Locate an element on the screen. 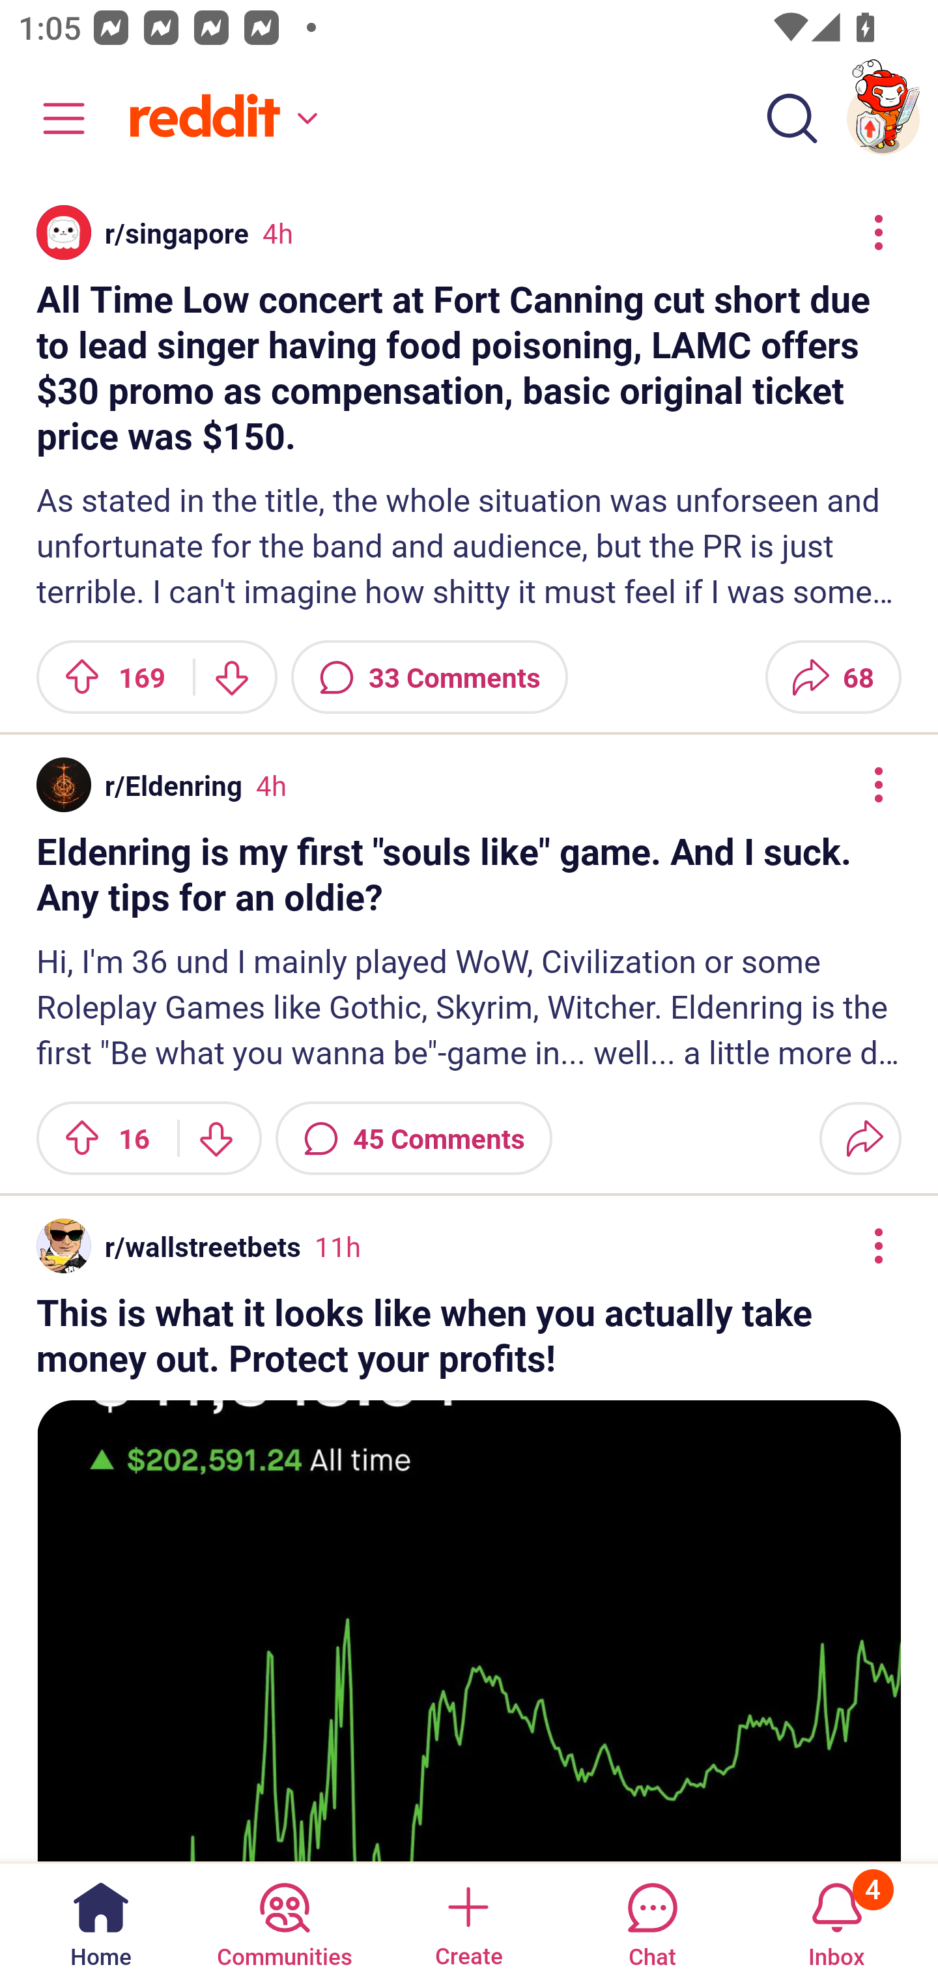 The height and width of the screenshot is (1980, 938). TestAppium002 account is located at coordinates (883, 119).